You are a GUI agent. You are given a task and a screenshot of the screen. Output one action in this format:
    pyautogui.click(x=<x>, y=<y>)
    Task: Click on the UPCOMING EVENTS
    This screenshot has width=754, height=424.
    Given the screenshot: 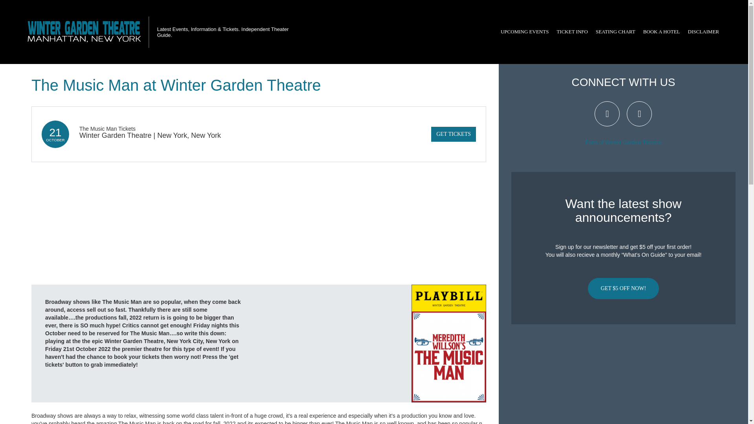 What is the action you would take?
    pyautogui.click(x=525, y=32)
    